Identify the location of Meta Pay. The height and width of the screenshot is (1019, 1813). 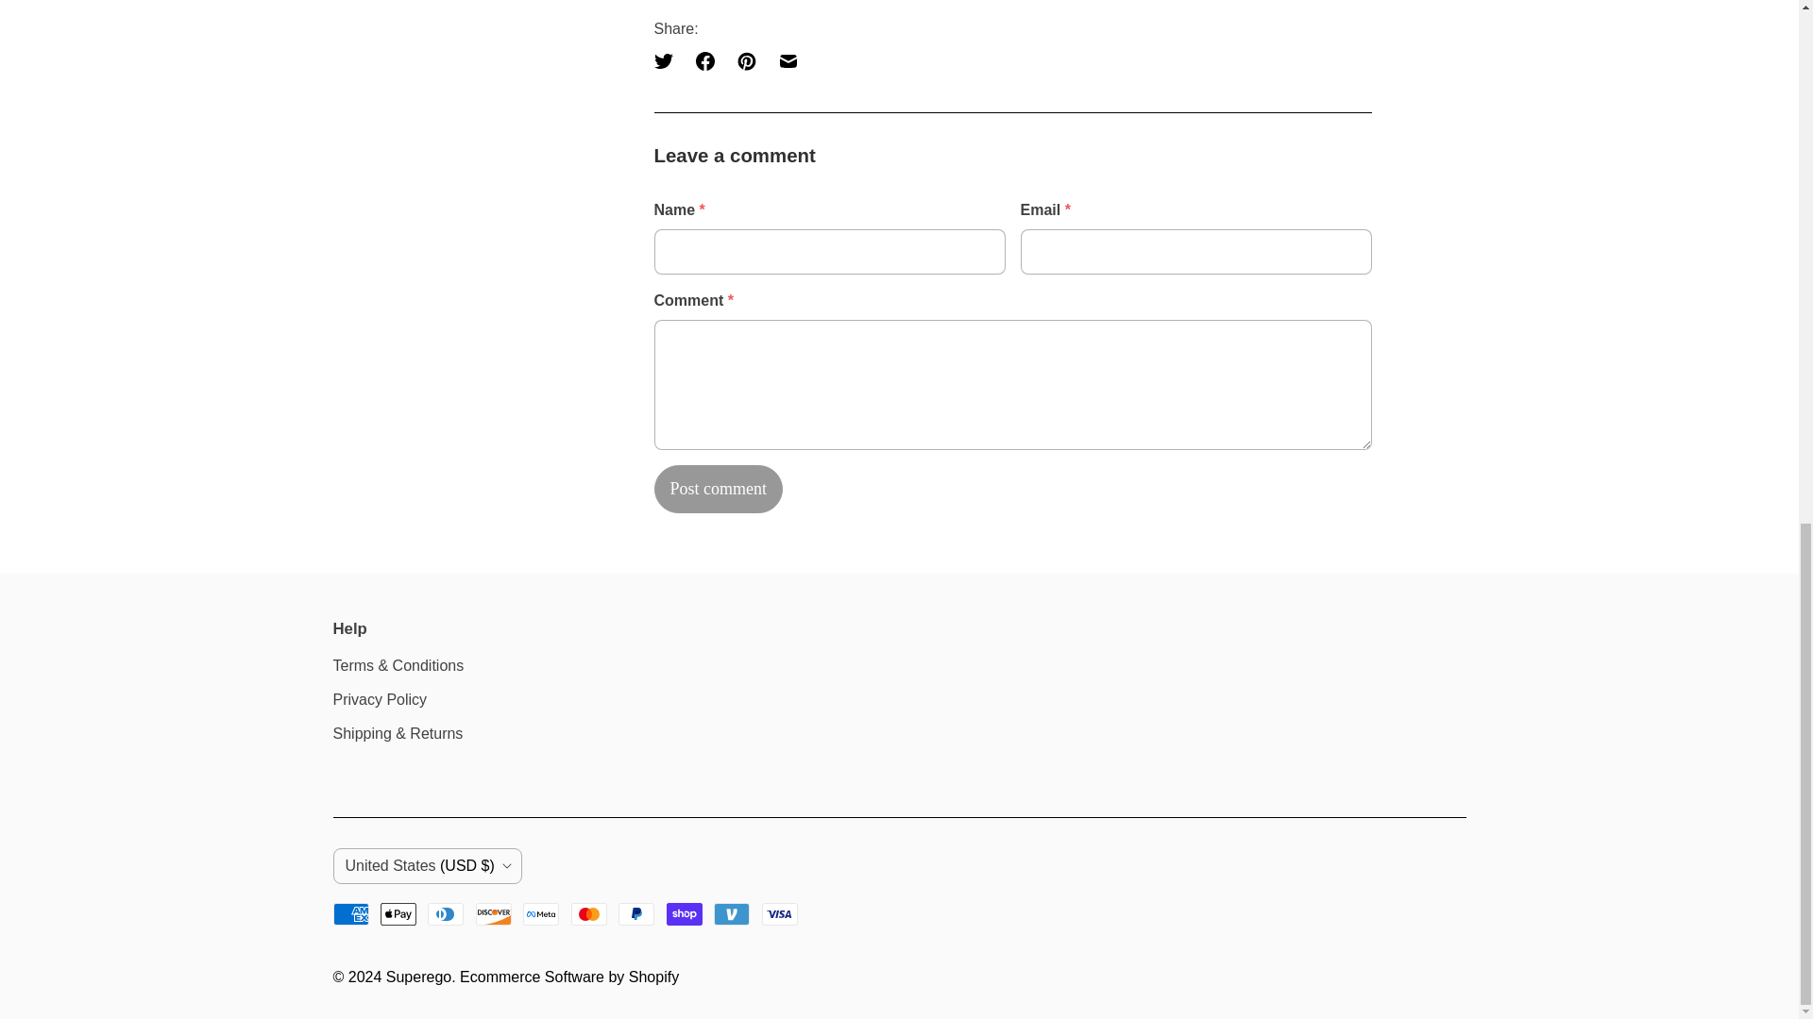
(540, 913).